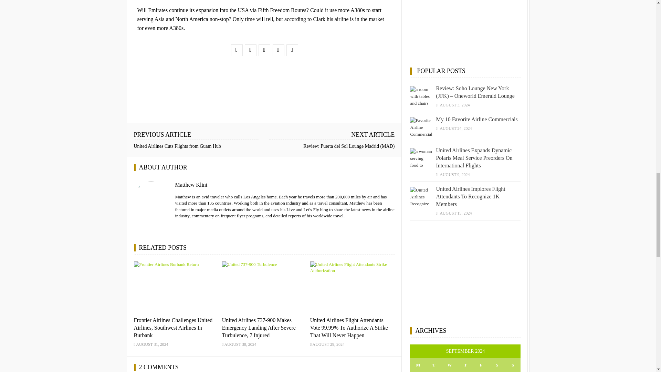 This screenshot has height=372, width=661. Describe the element at coordinates (236, 50) in the screenshot. I see `Share on Facebook` at that location.